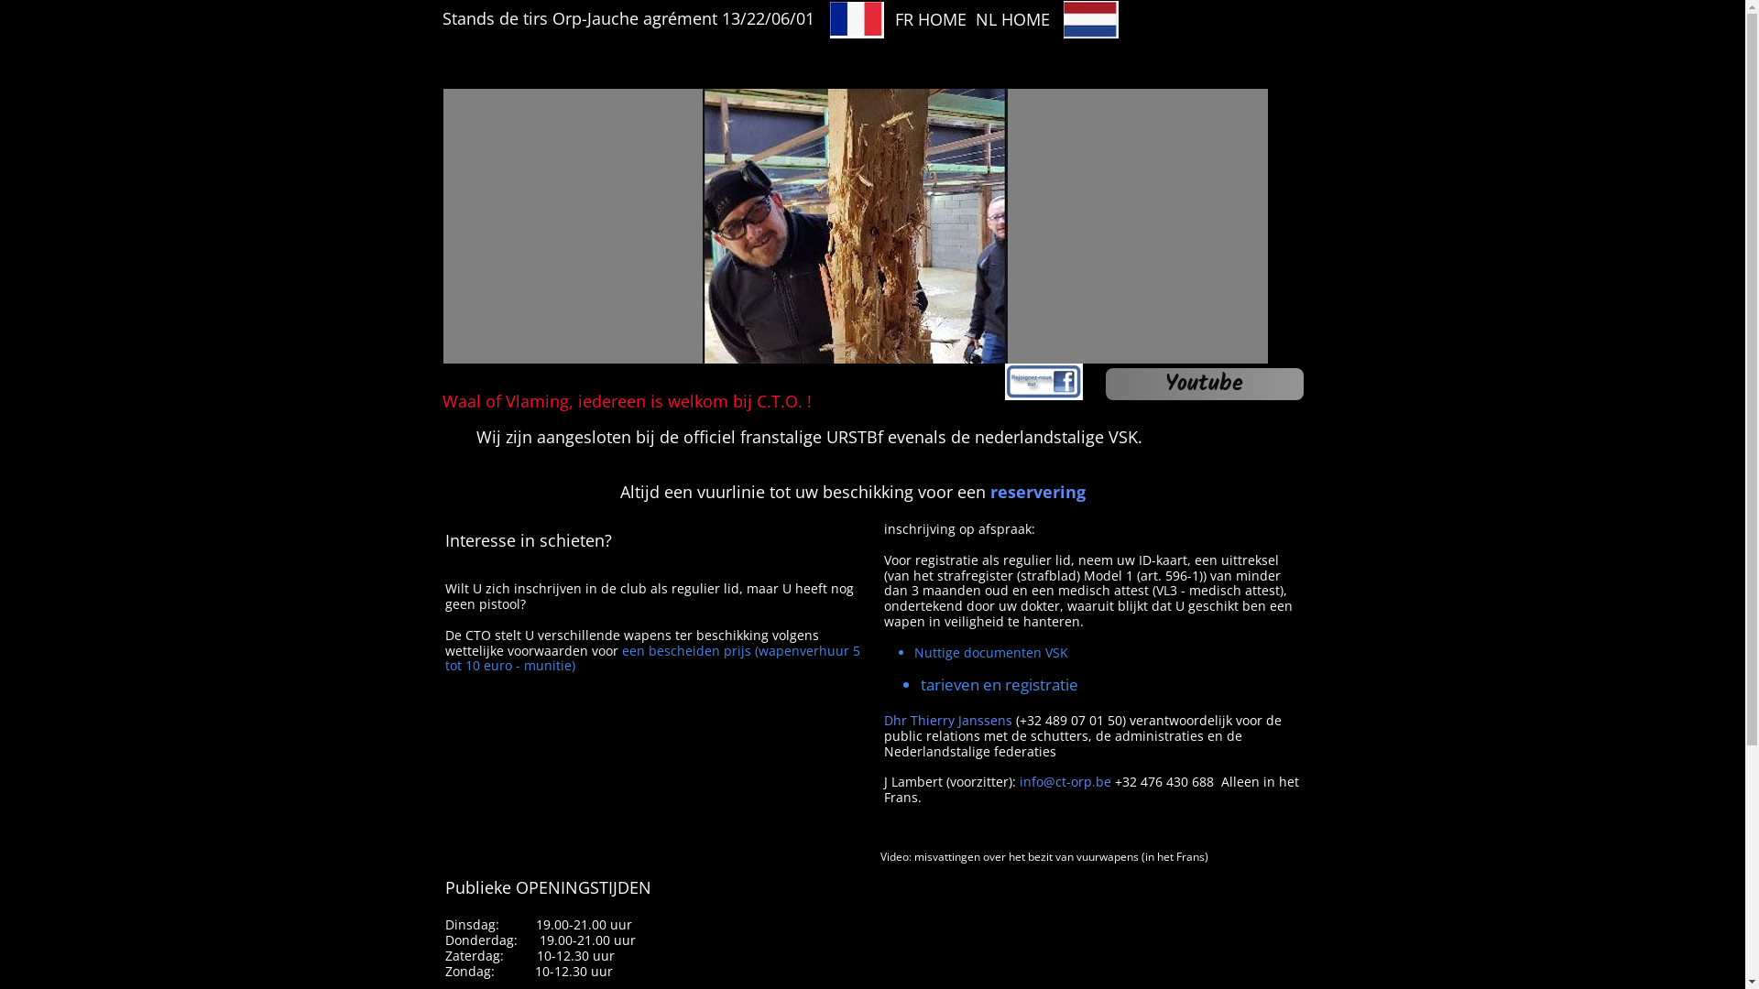 The width and height of the screenshot is (1759, 989). What do you see at coordinates (1066, 782) in the screenshot?
I see `info@ct-orp.be ` at bounding box center [1066, 782].